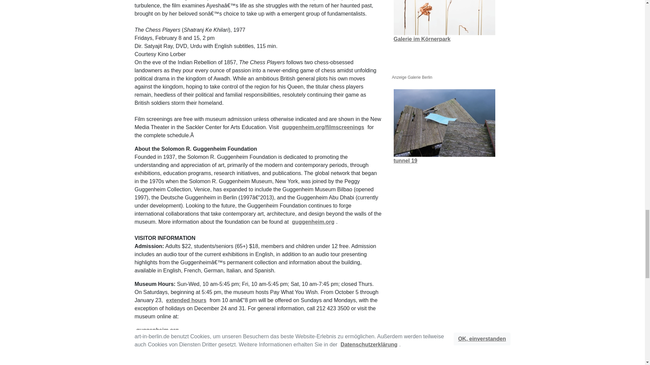 Image resolution: width=650 pixels, height=365 pixels. Describe the element at coordinates (444, 123) in the screenshot. I see `Werkabbildung` at that location.